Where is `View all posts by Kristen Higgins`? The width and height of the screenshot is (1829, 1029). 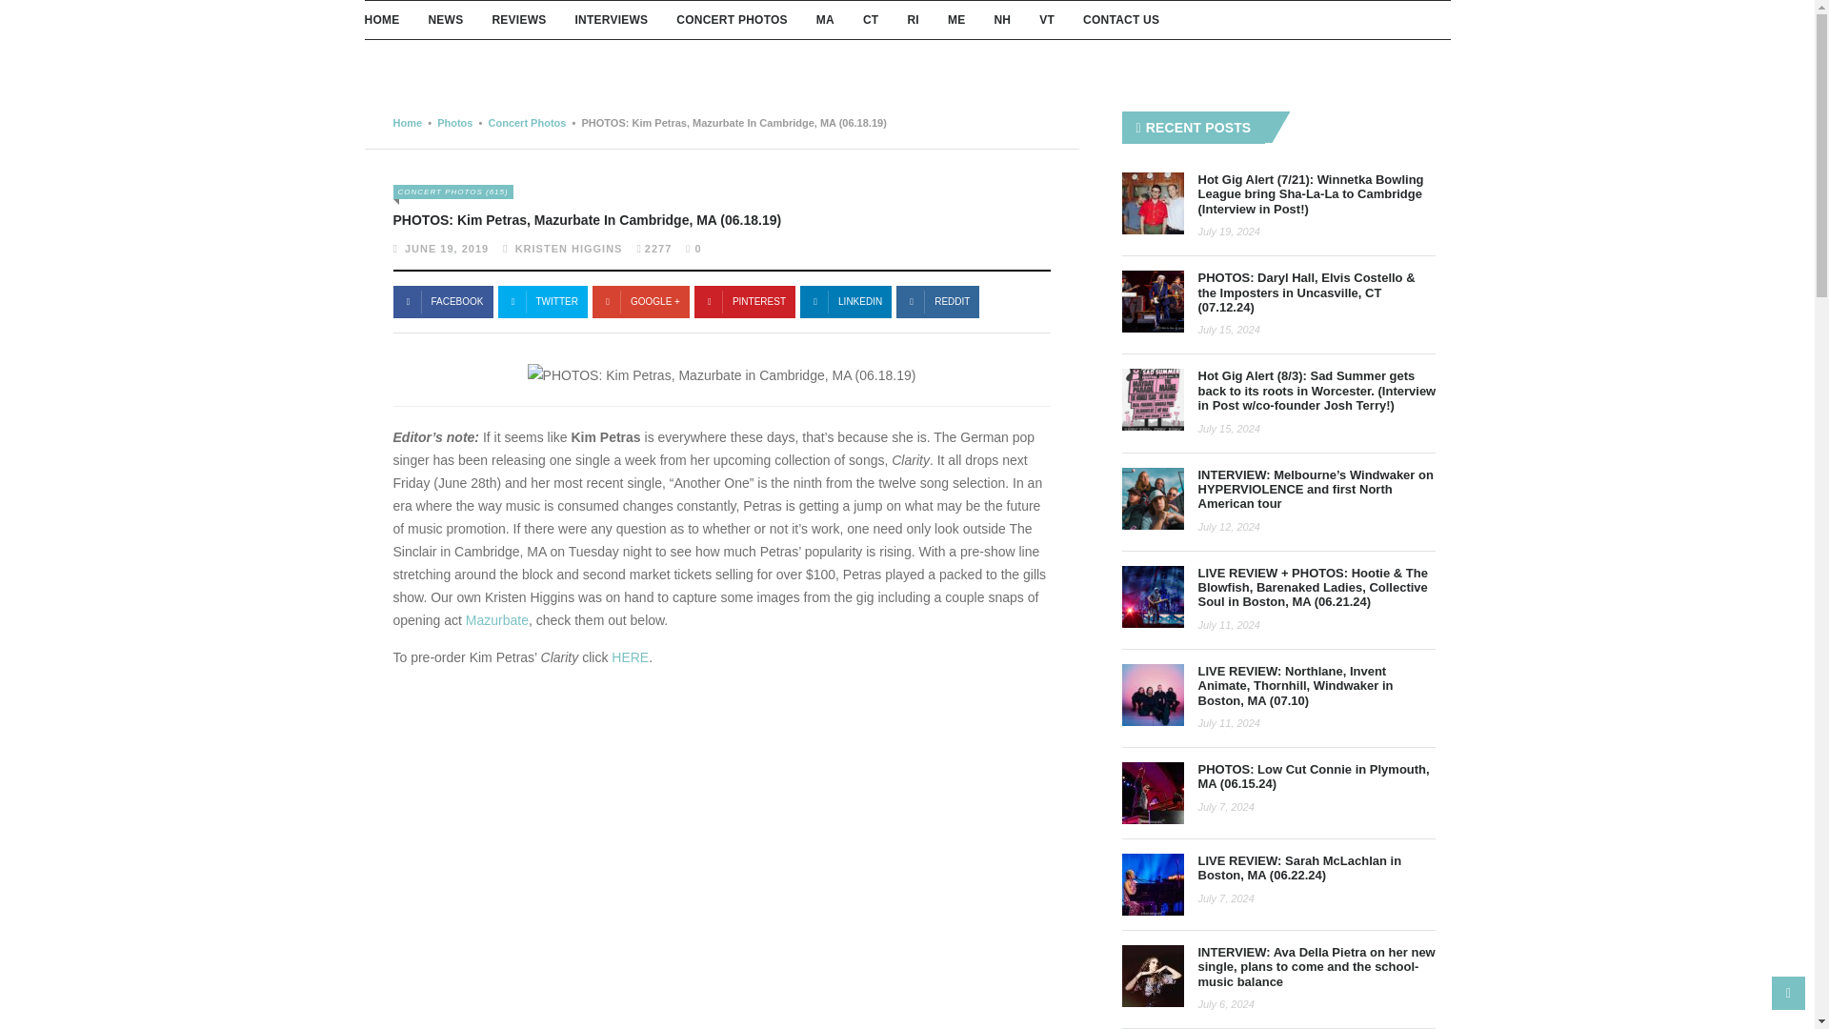
View all posts by Kristen Higgins is located at coordinates (570, 248).